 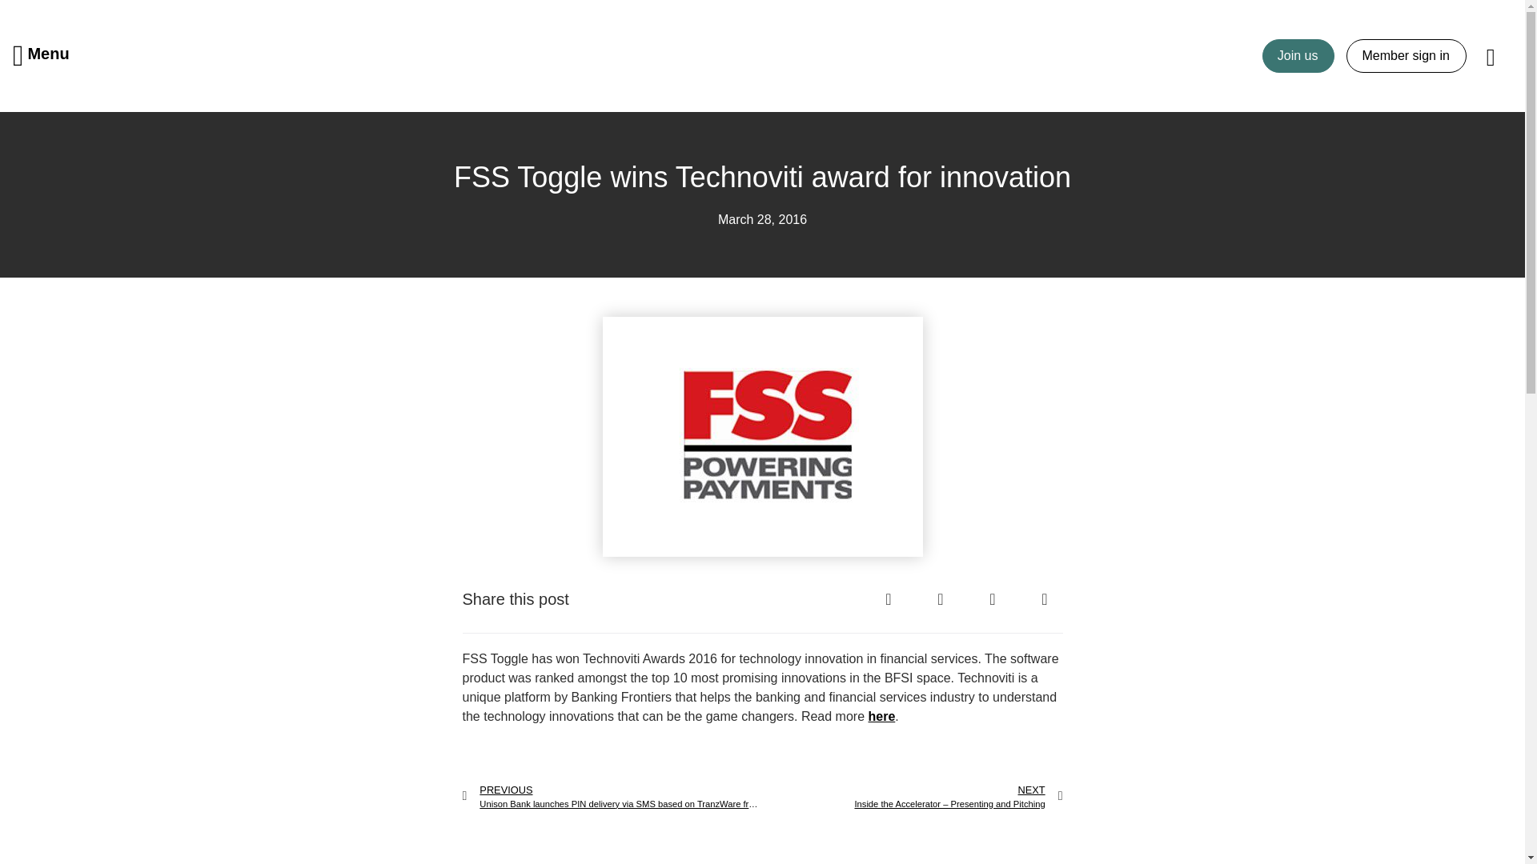 What do you see at coordinates (881, 715) in the screenshot?
I see `here` at bounding box center [881, 715].